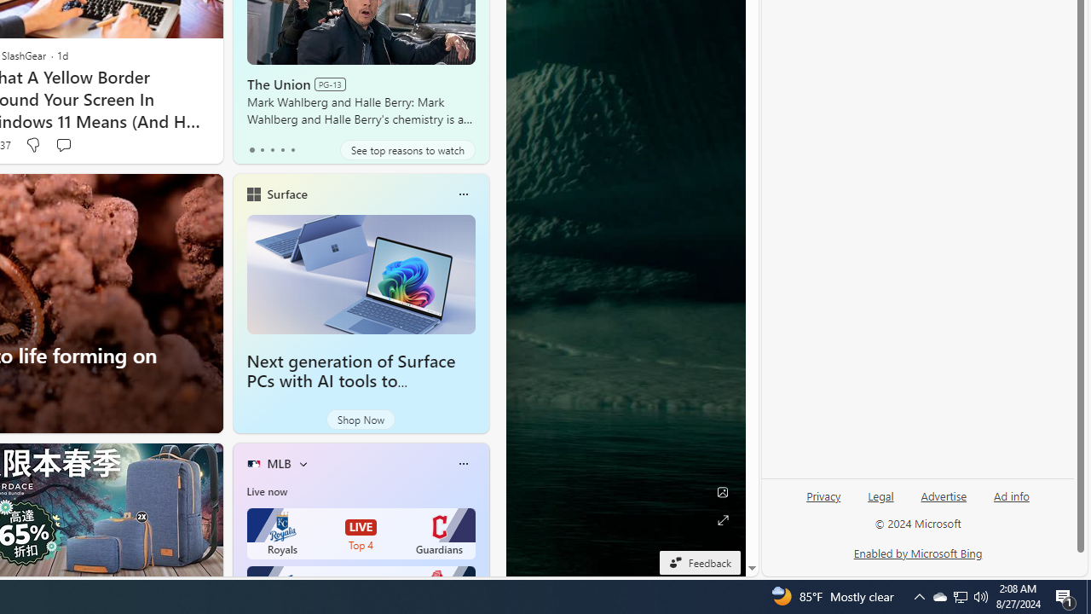 This screenshot has height=614, width=1091. I want to click on Shop Now, so click(360, 420).